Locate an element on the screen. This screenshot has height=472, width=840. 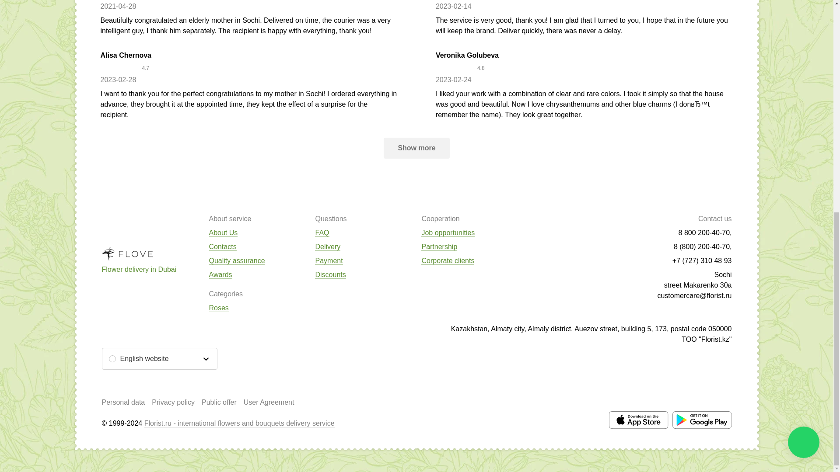
Delivery is located at coordinates (327, 246).